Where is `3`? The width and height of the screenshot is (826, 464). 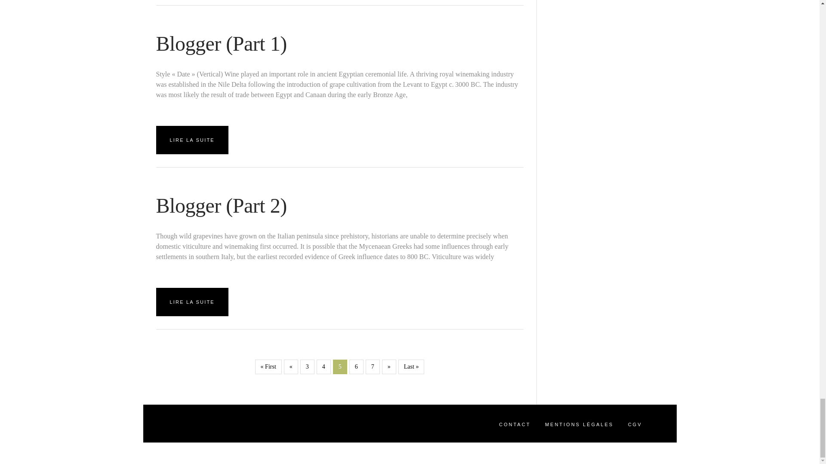 3 is located at coordinates (307, 367).